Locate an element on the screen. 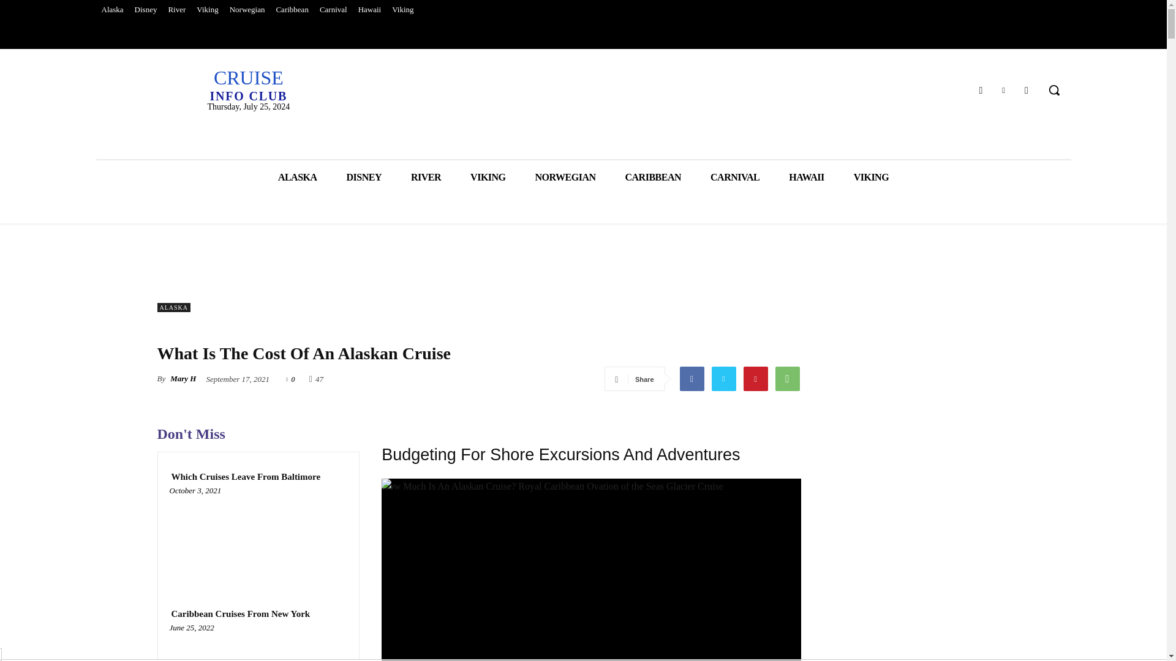  River is located at coordinates (176, 10).